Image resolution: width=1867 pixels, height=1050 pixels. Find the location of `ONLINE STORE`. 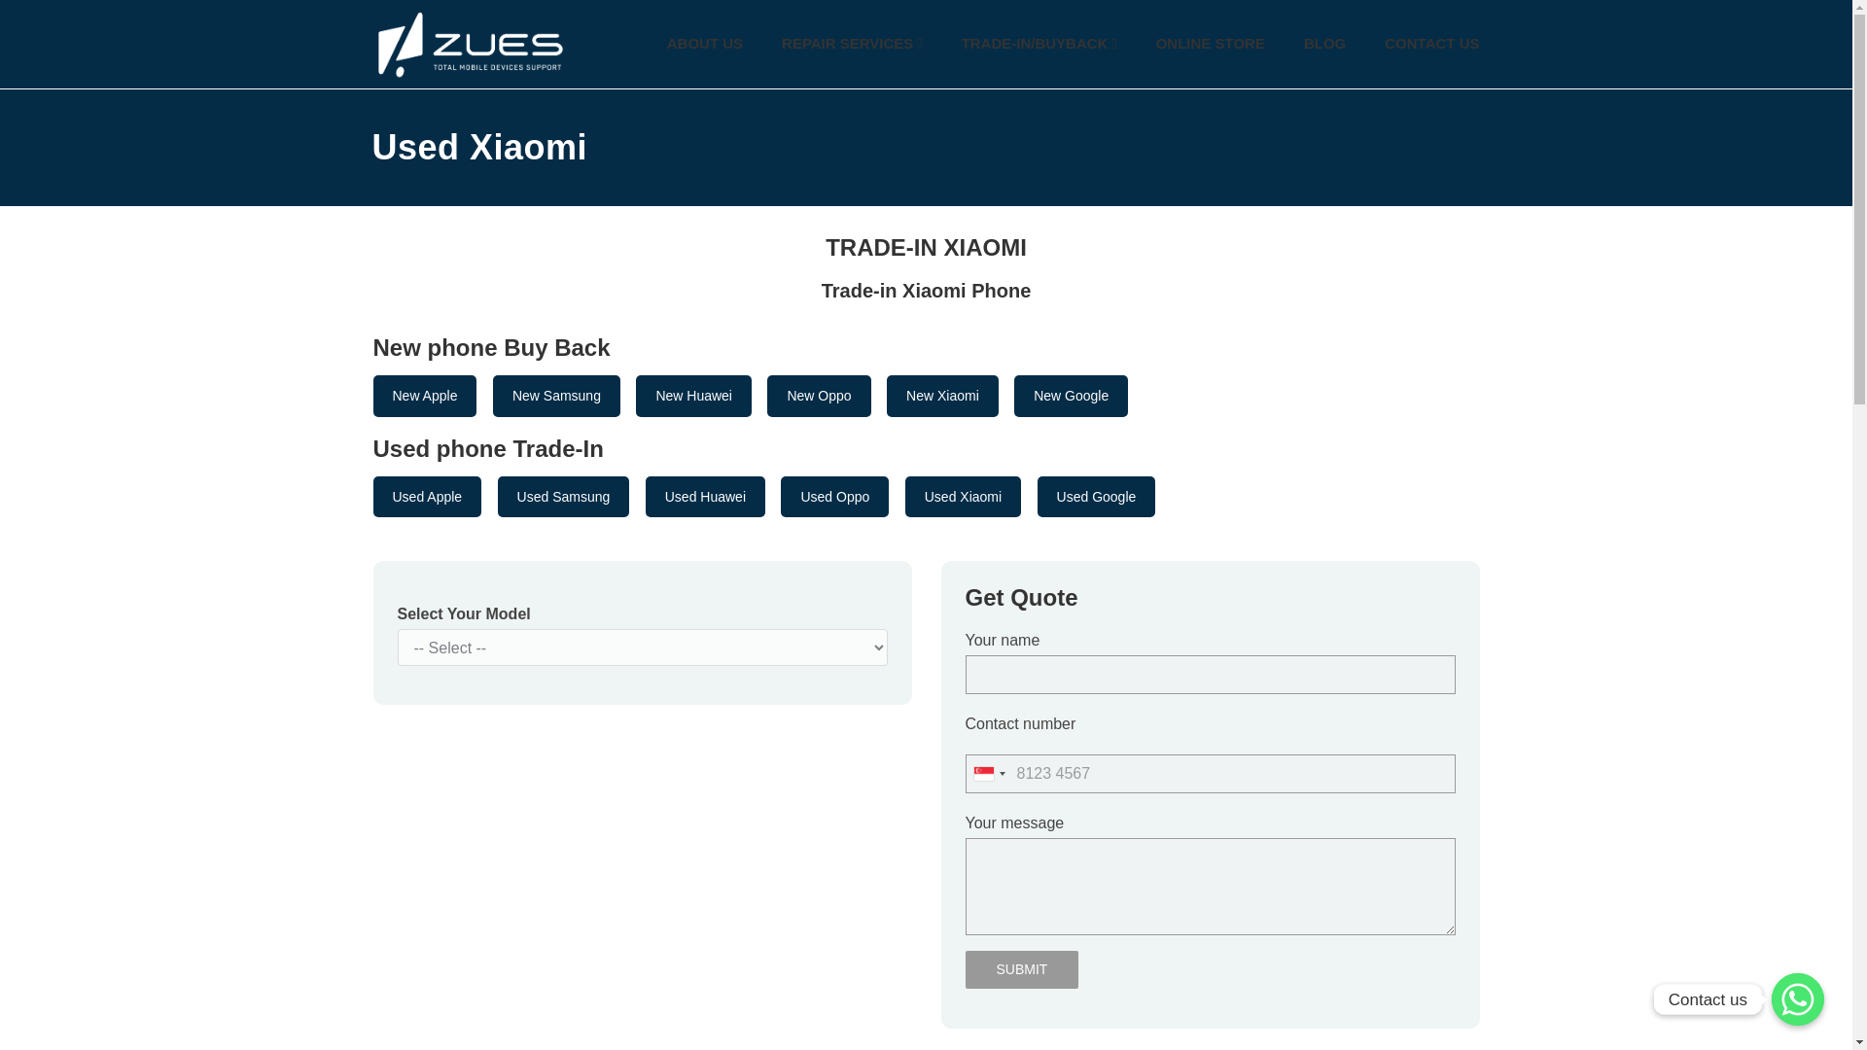

ONLINE STORE is located at coordinates (1210, 44).